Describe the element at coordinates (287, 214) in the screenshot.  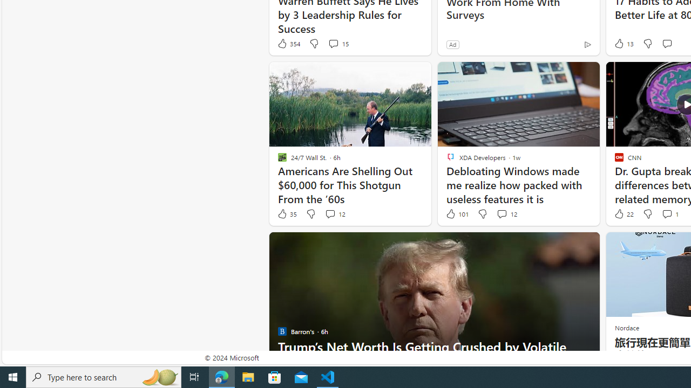
I see `35 Like` at that location.